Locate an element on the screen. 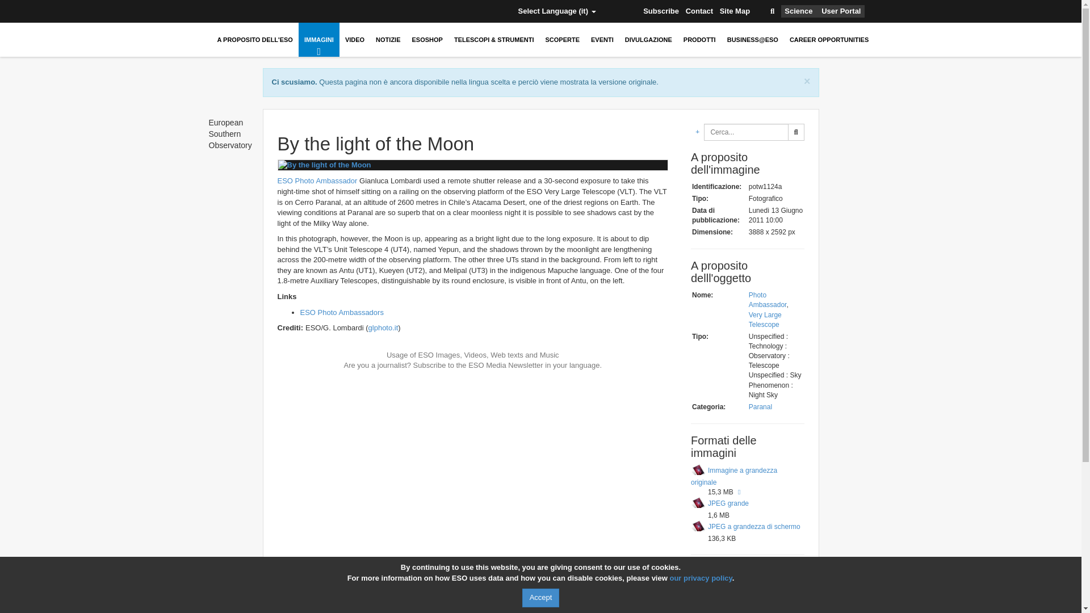  Denmark is located at coordinates (275, 11).